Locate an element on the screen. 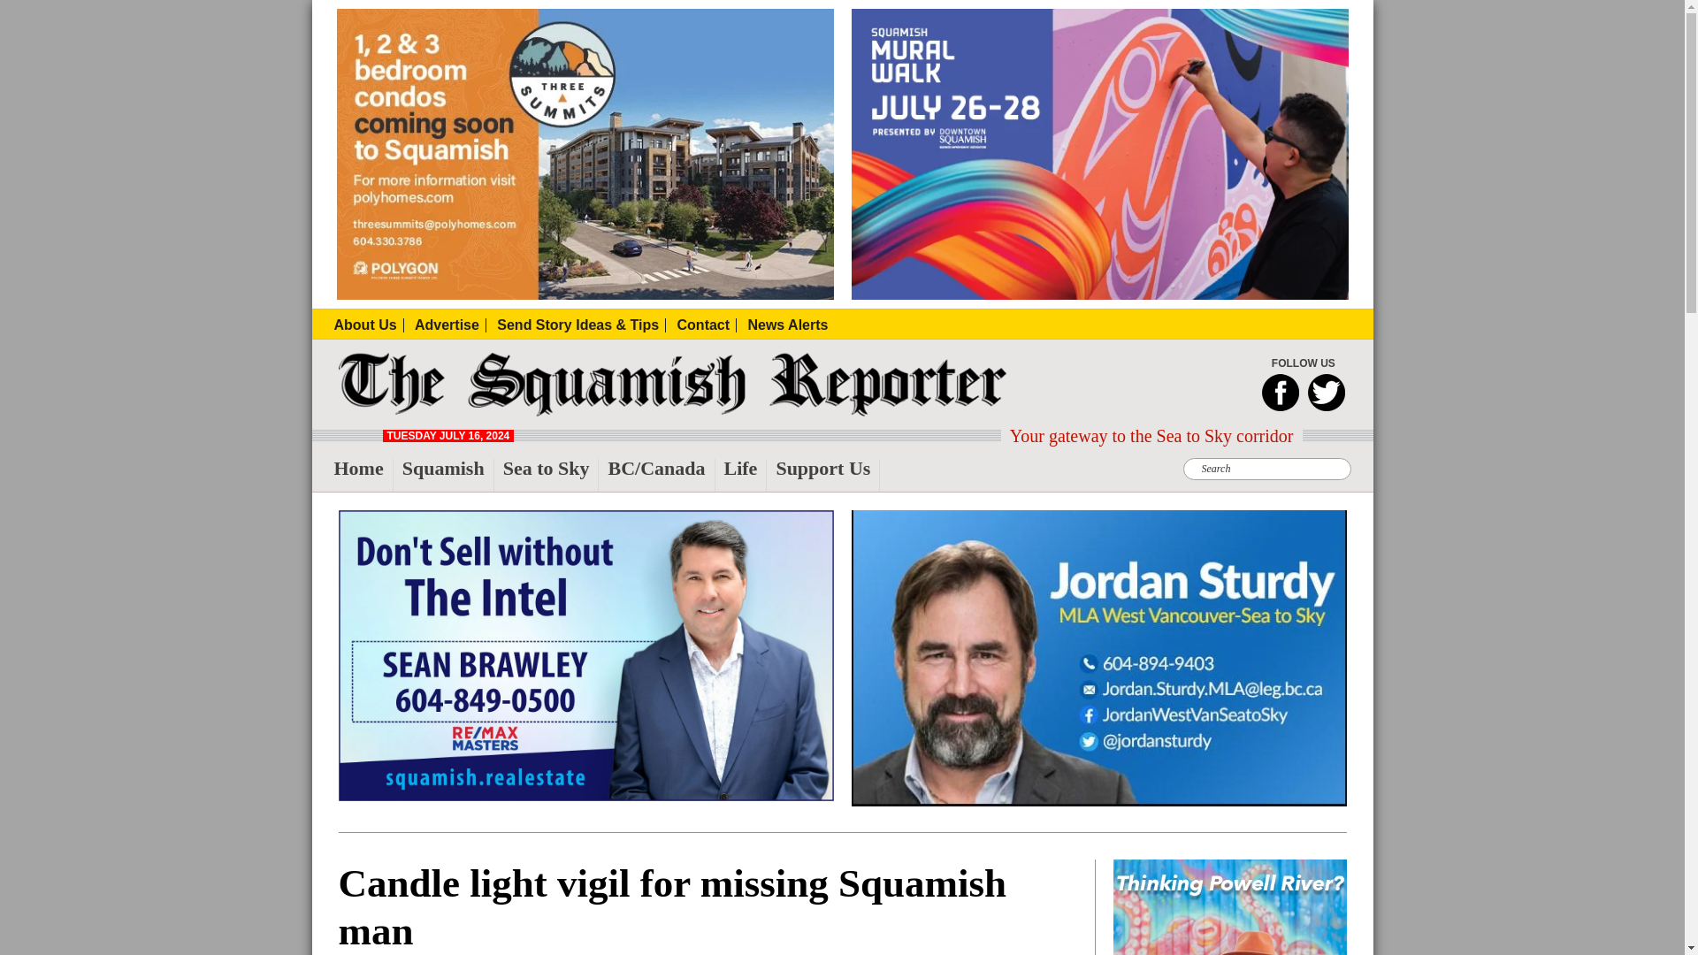  The Squamish Reporter is located at coordinates (375, 410).